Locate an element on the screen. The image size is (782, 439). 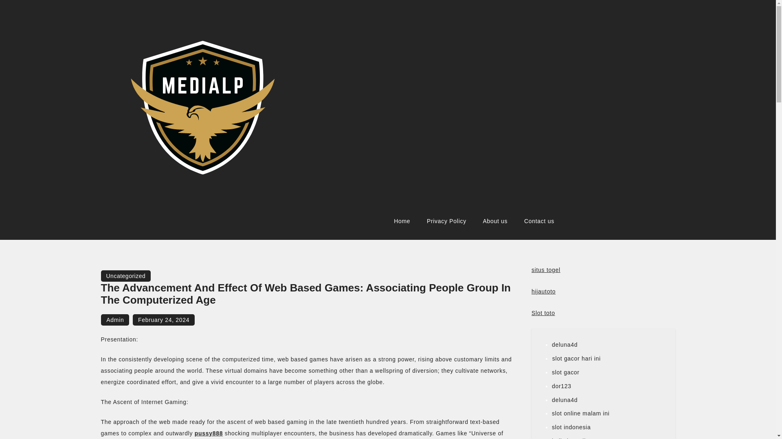
deluna4d is located at coordinates (565, 345).